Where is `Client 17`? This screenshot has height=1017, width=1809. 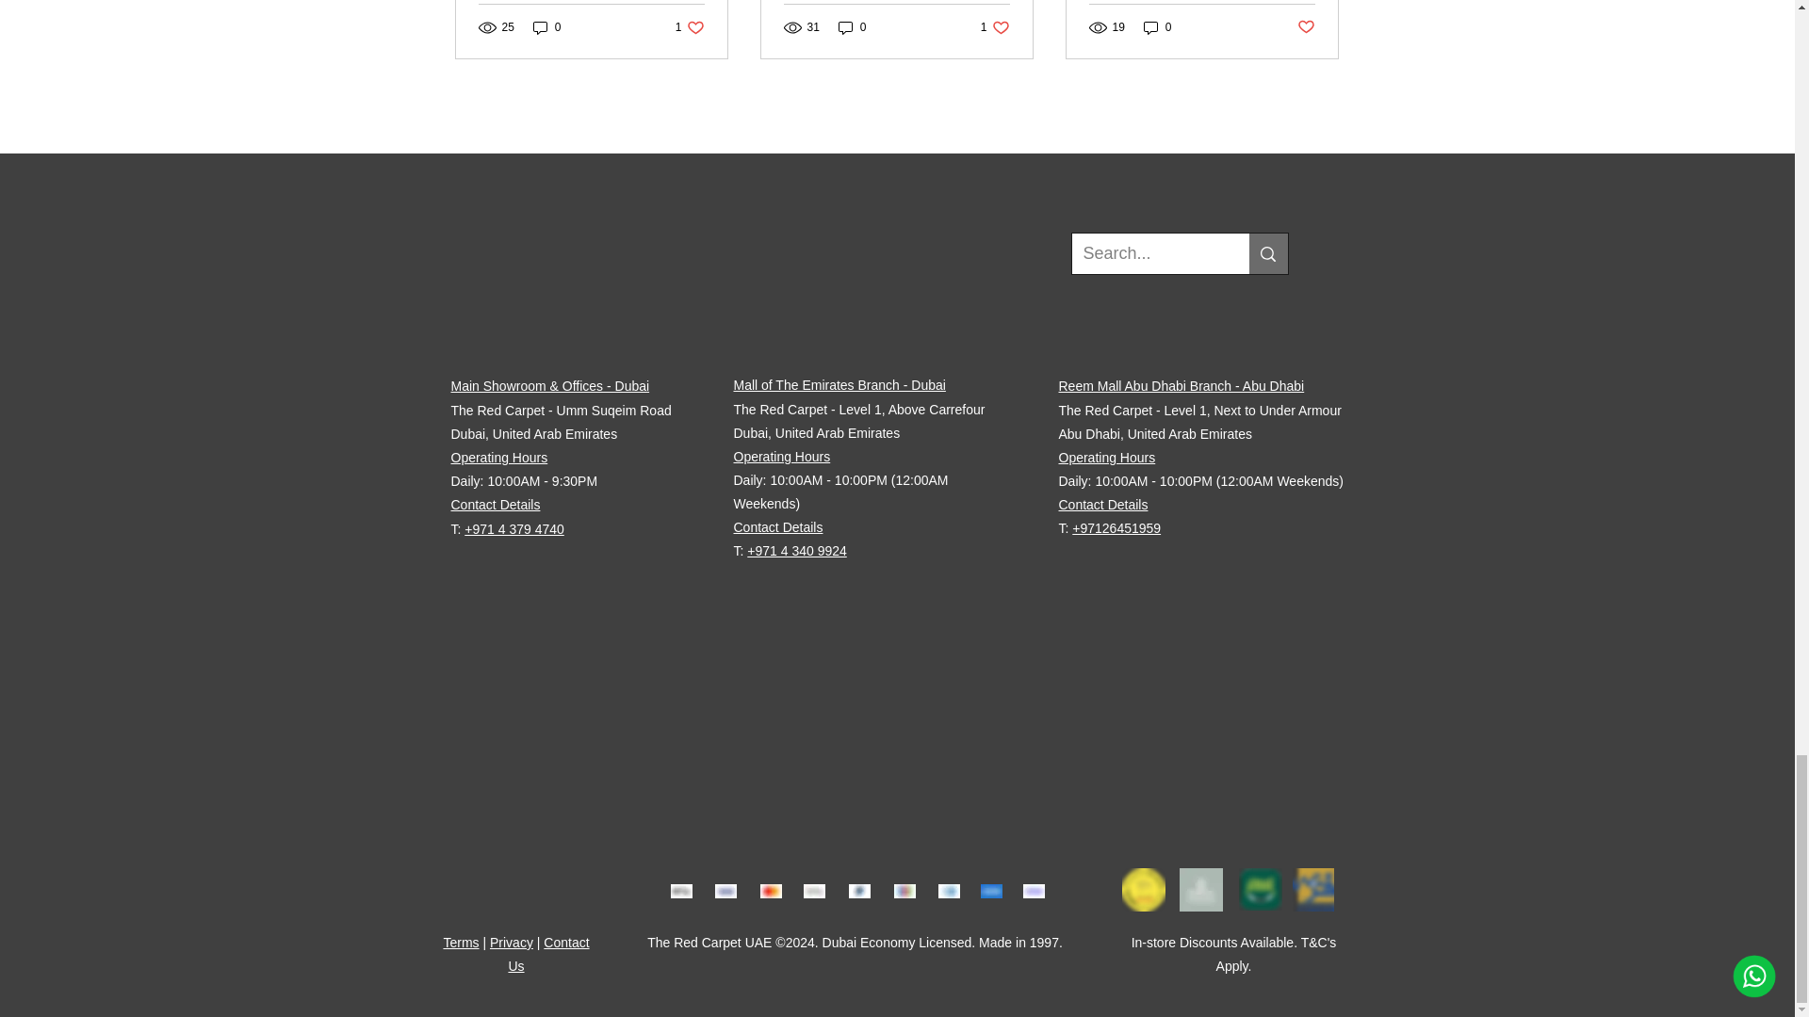
Client 17 is located at coordinates (859, 891).